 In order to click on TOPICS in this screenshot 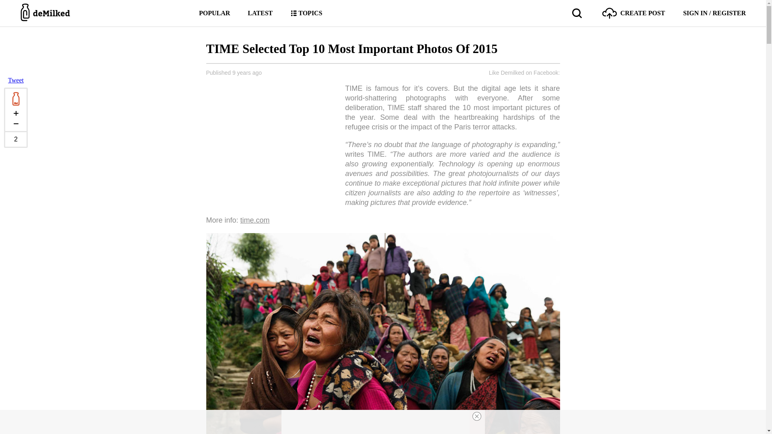, I will do `click(306, 13)`.